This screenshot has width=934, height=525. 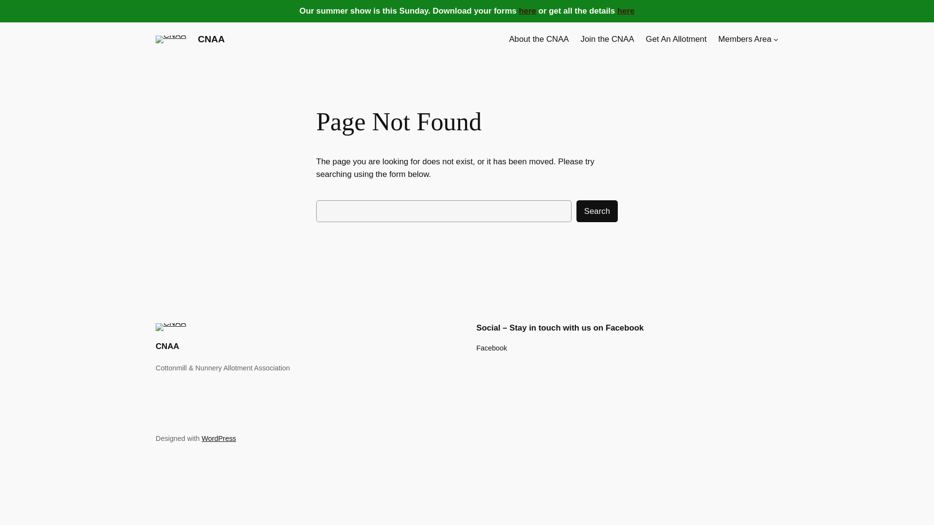 What do you see at coordinates (167, 346) in the screenshot?
I see `CNAA` at bounding box center [167, 346].